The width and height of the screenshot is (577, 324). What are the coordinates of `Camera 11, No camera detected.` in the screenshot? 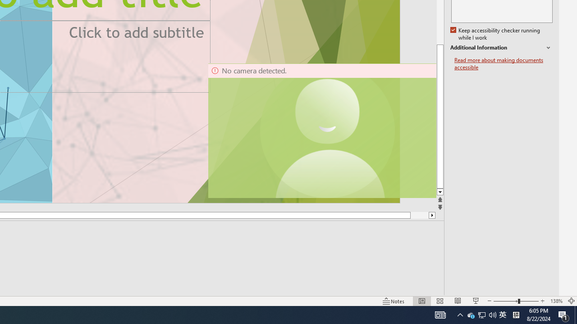 It's located at (328, 130).